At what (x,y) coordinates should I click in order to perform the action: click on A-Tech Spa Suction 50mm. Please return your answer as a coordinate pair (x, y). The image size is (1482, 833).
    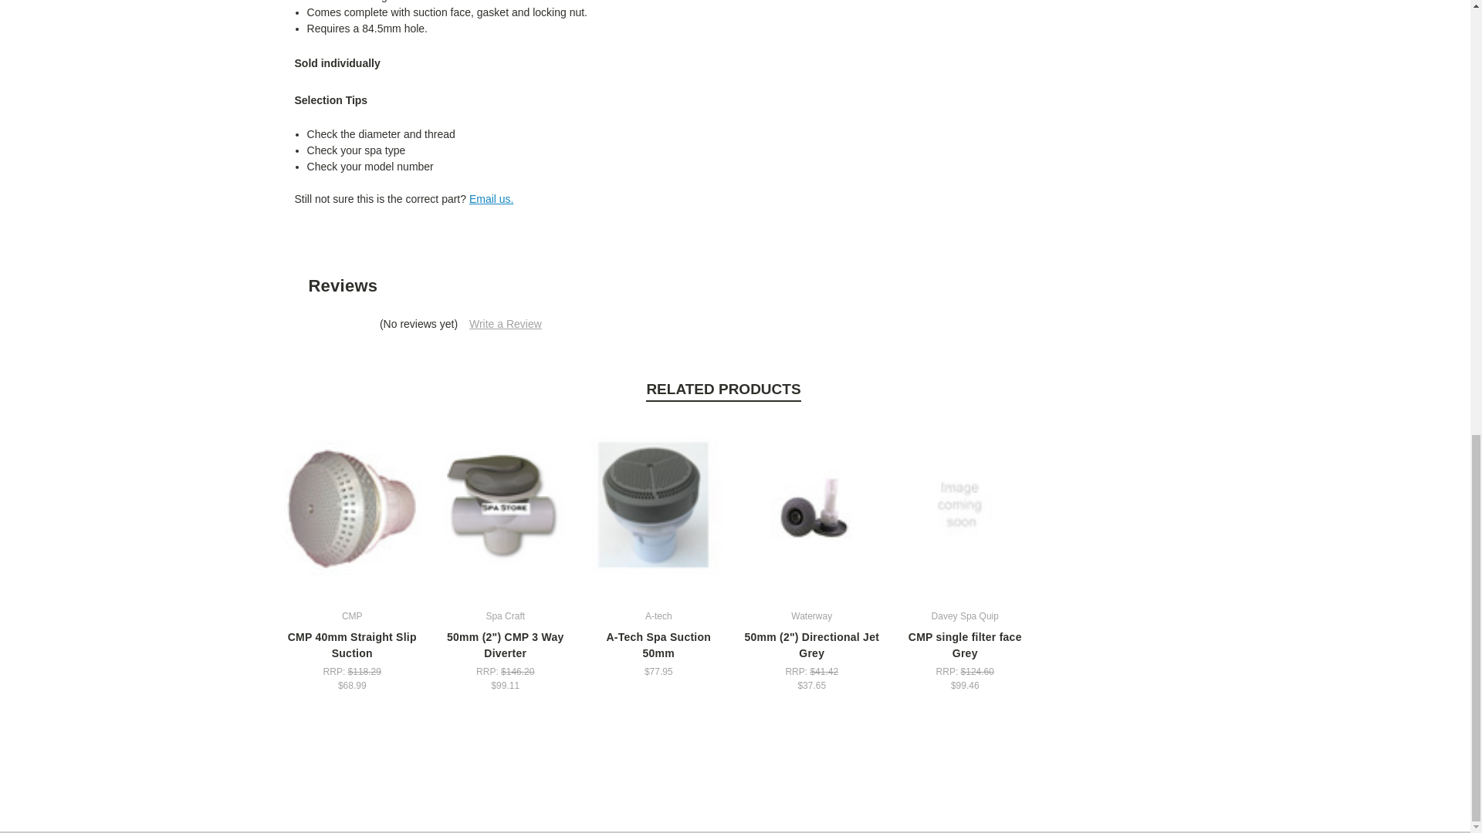
    Looking at the image, I should click on (658, 508).